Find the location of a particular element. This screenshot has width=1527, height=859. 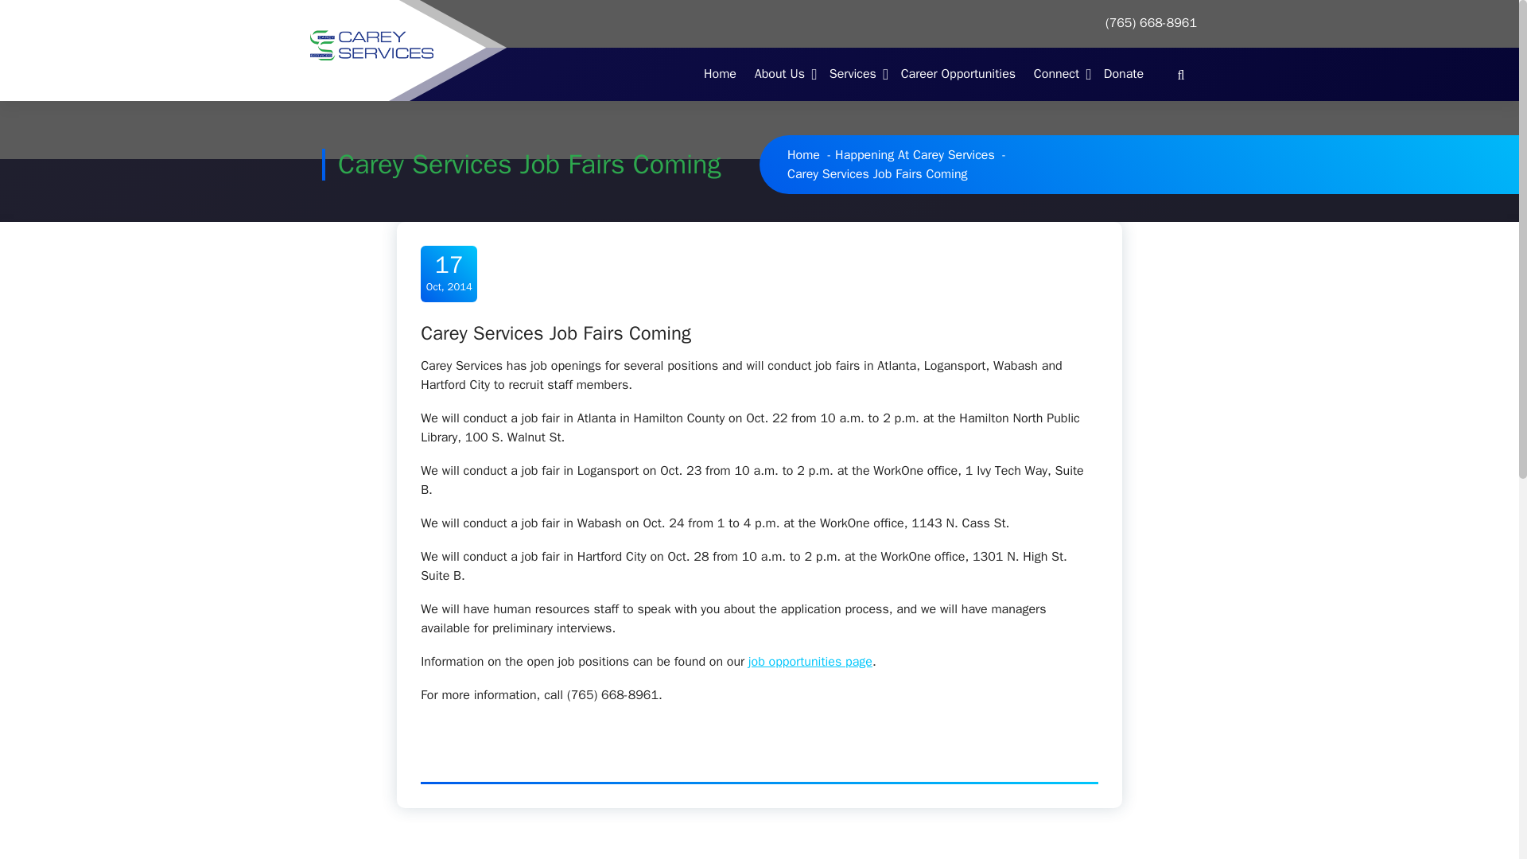

About Us is located at coordinates (783, 75).